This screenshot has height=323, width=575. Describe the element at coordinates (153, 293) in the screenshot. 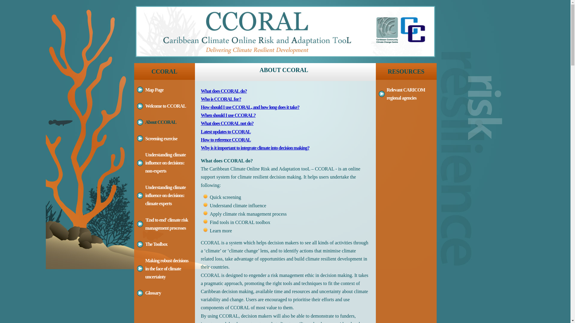

I see `Glossary` at that location.